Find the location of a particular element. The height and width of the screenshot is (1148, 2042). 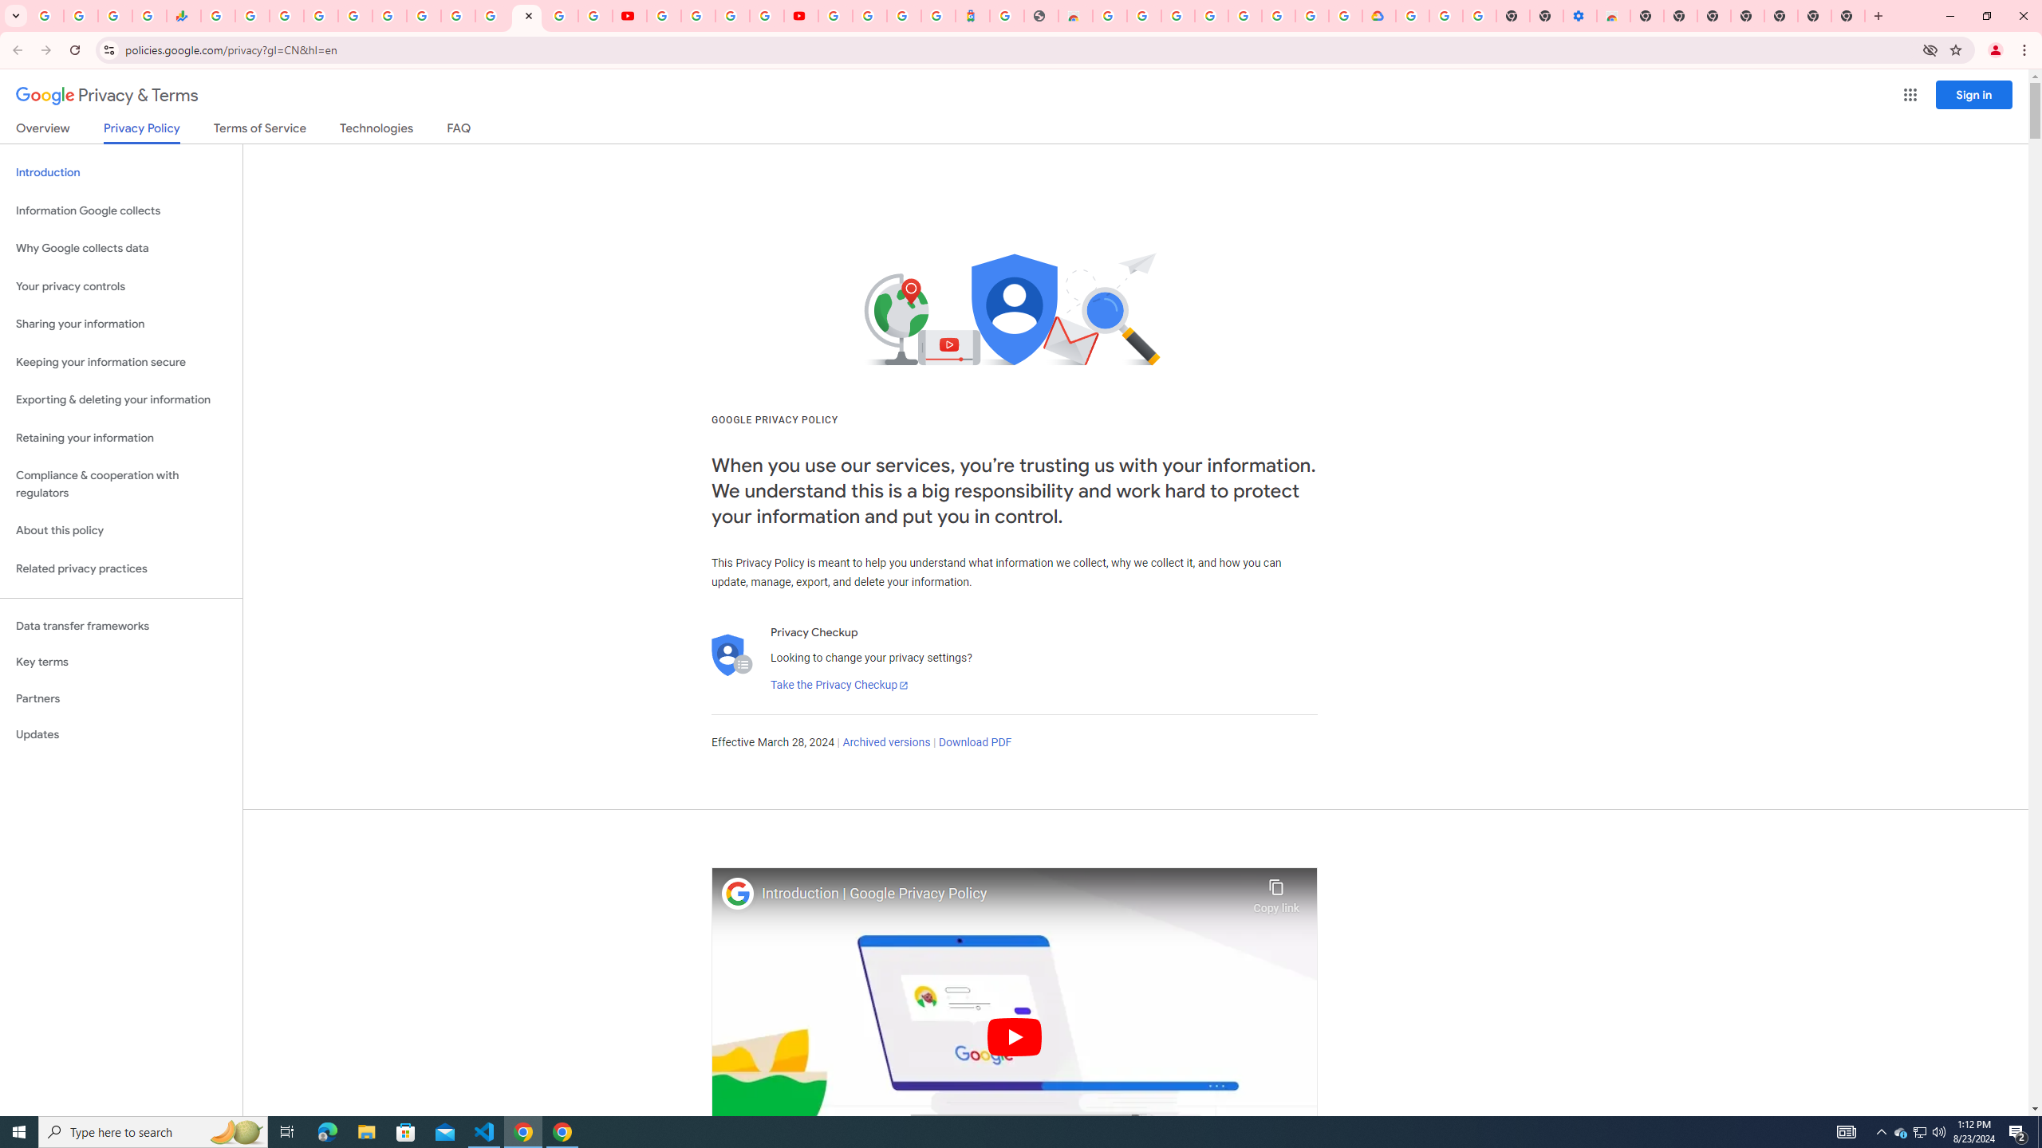

Key terms is located at coordinates (121, 662).